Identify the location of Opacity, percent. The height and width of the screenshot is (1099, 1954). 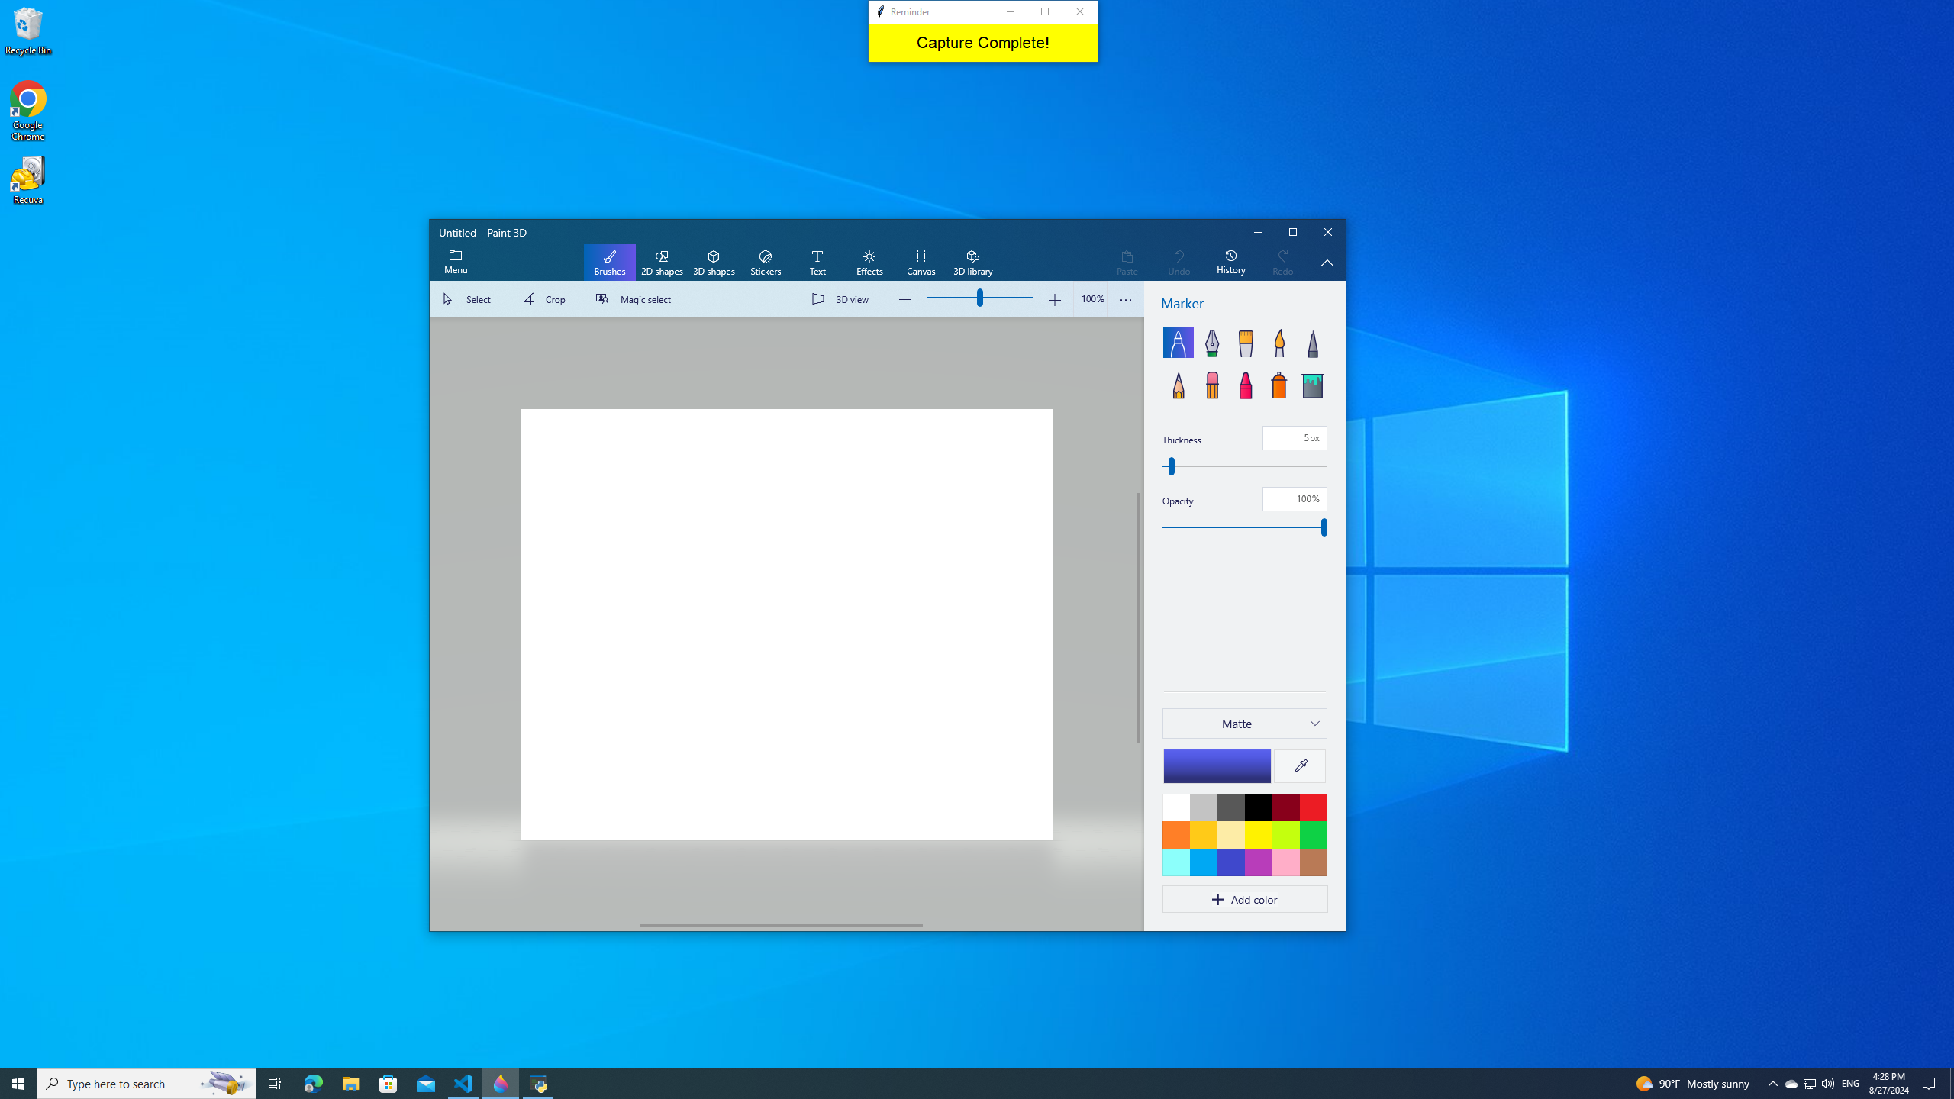
(1244, 527).